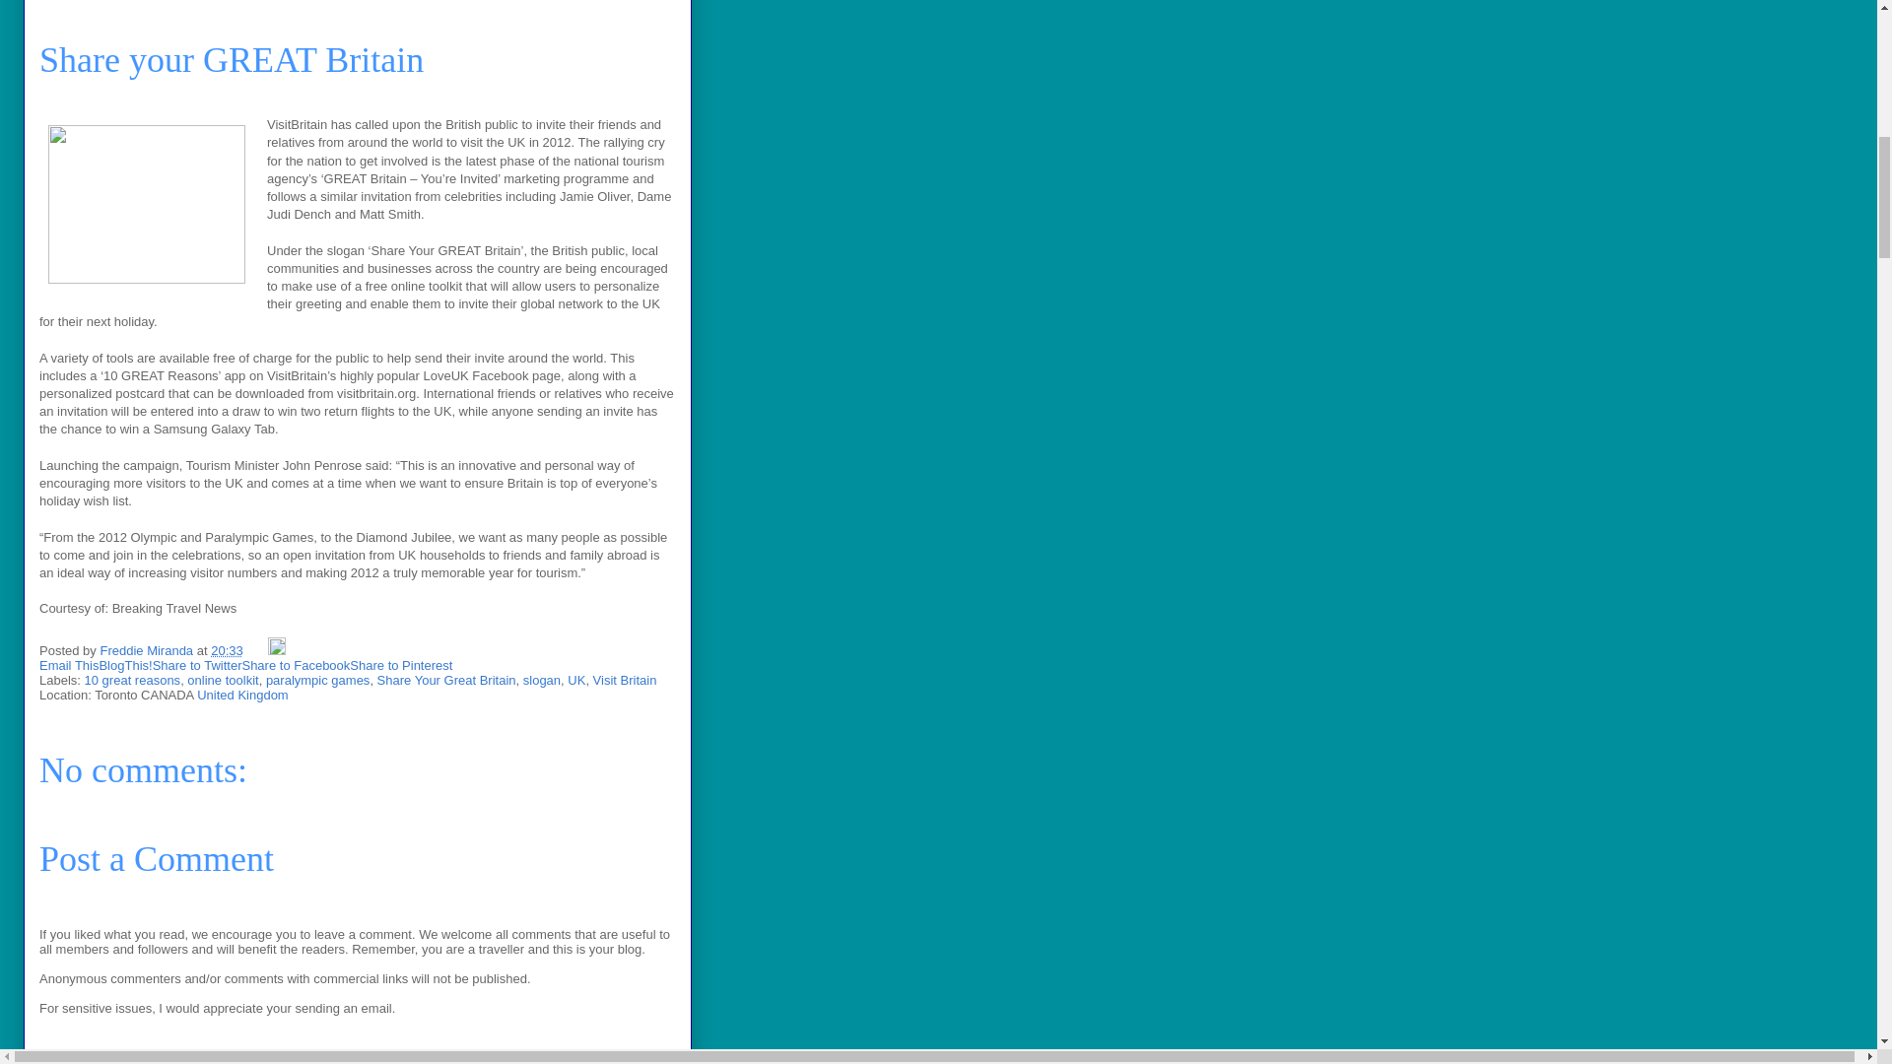  Describe the element at coordinates (148, 650) in the screenshot. I see `author profile` at that location.